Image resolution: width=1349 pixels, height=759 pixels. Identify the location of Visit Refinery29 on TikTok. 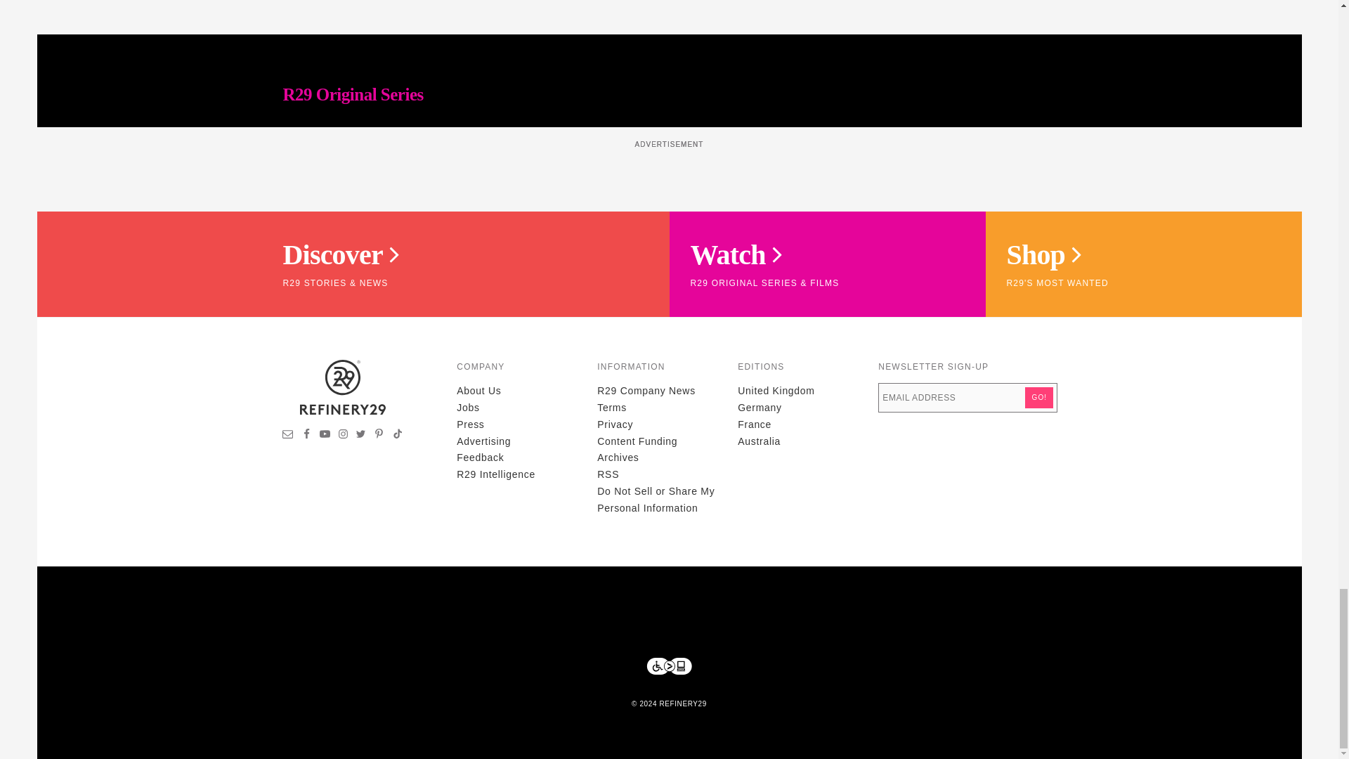
(397, 436).